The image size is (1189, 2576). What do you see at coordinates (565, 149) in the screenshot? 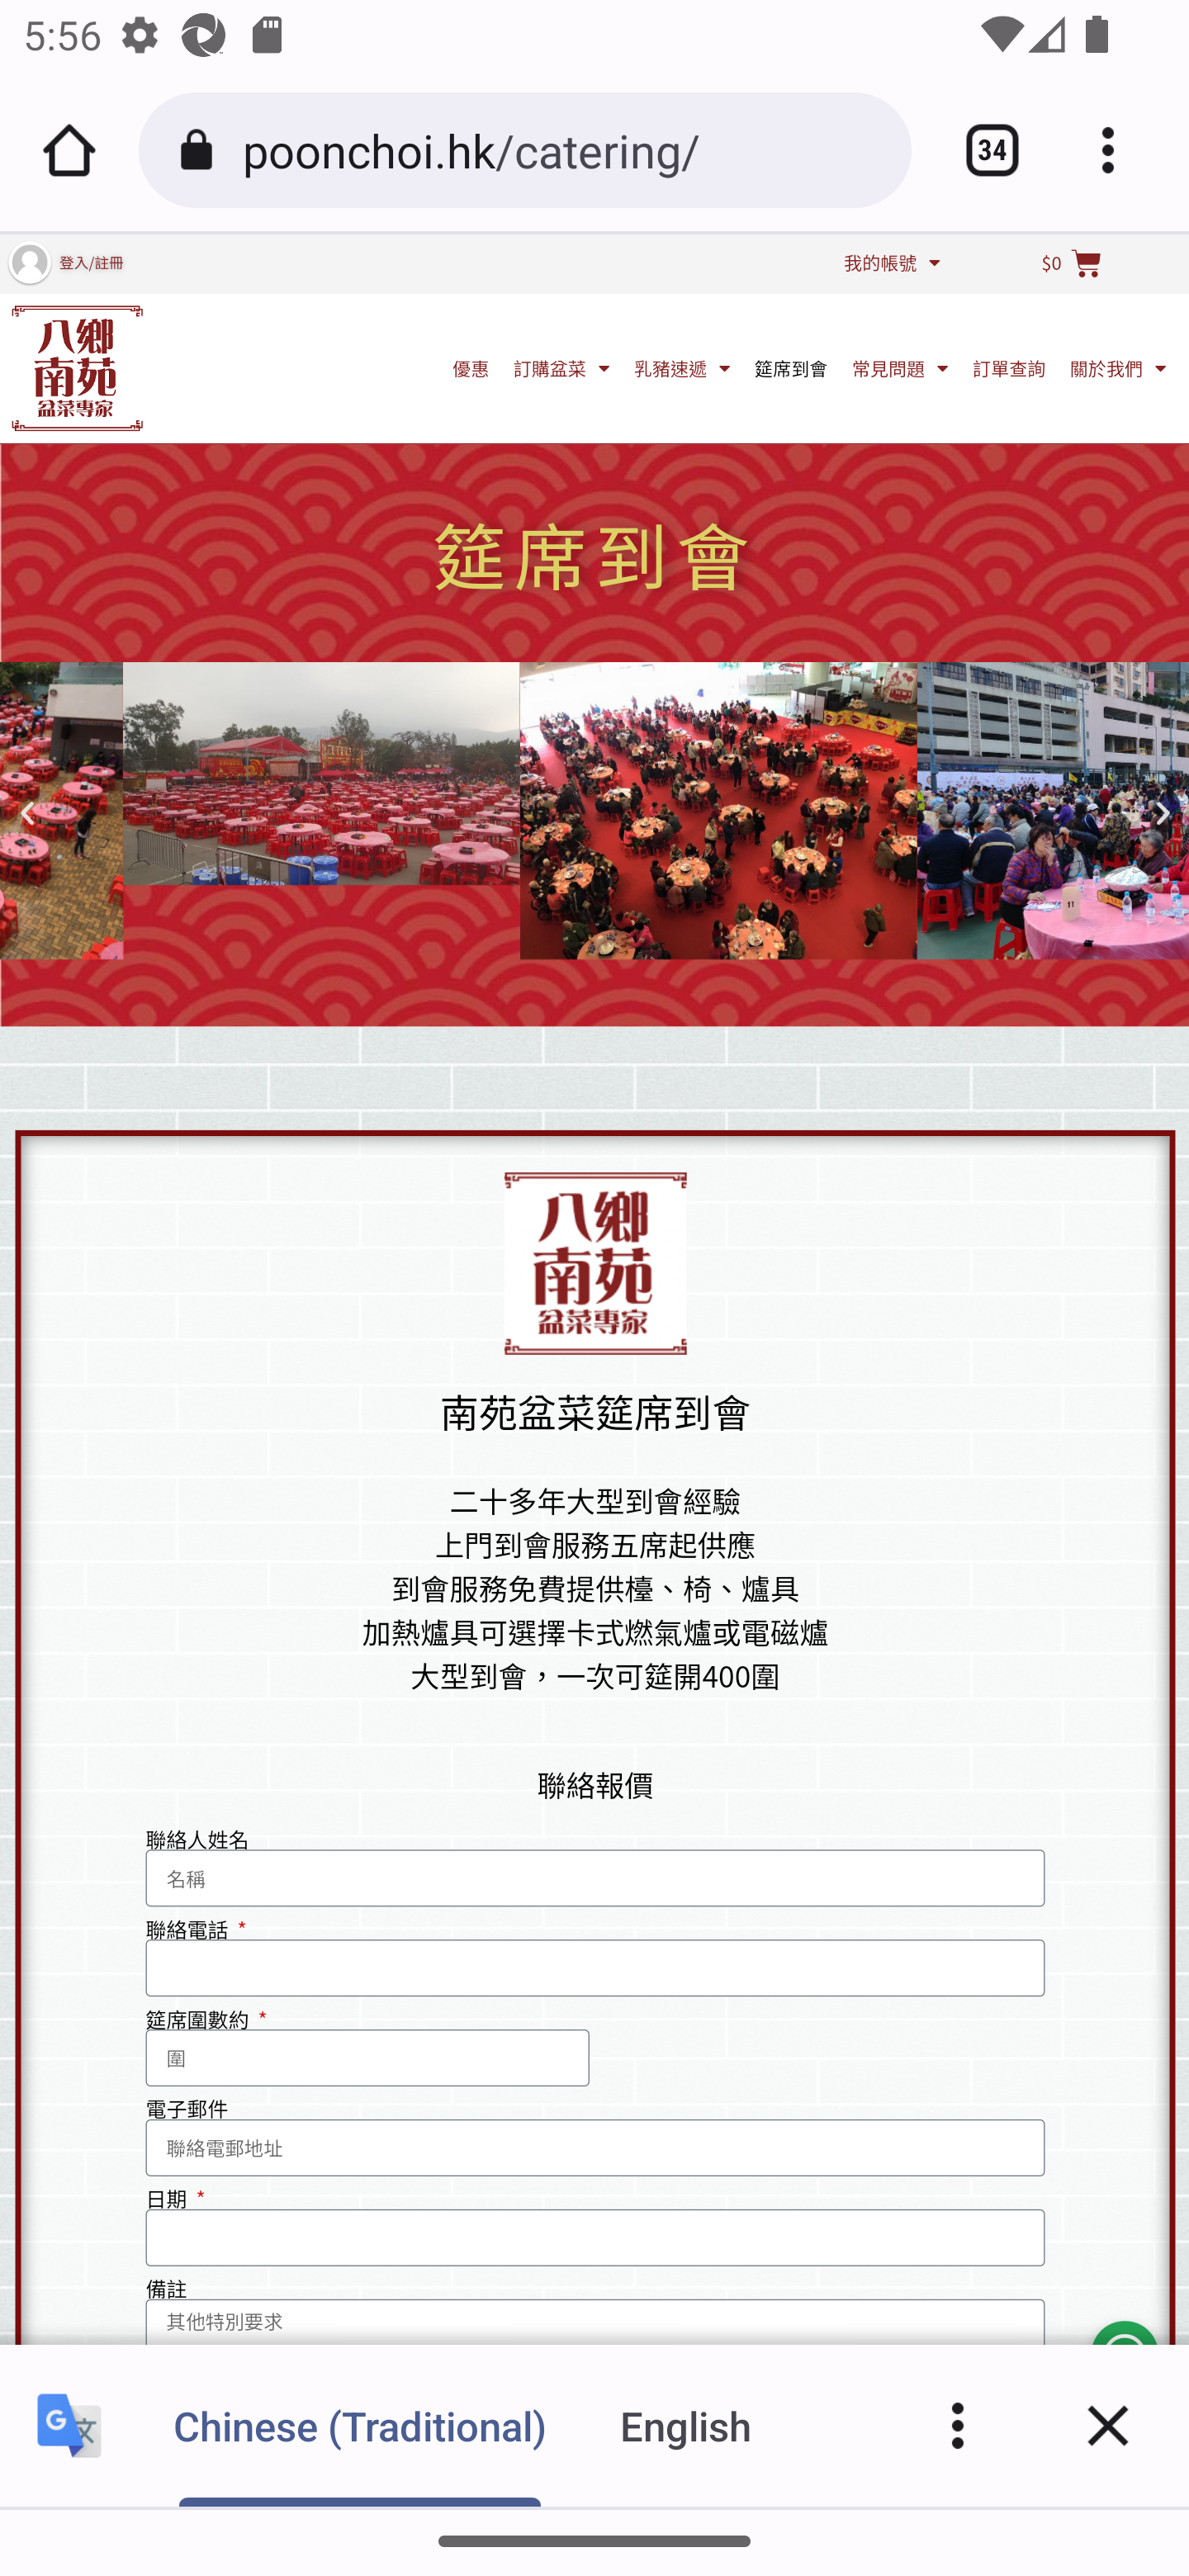
I see `poonchoi.hk/catering/` at bounding box center [565, 149].